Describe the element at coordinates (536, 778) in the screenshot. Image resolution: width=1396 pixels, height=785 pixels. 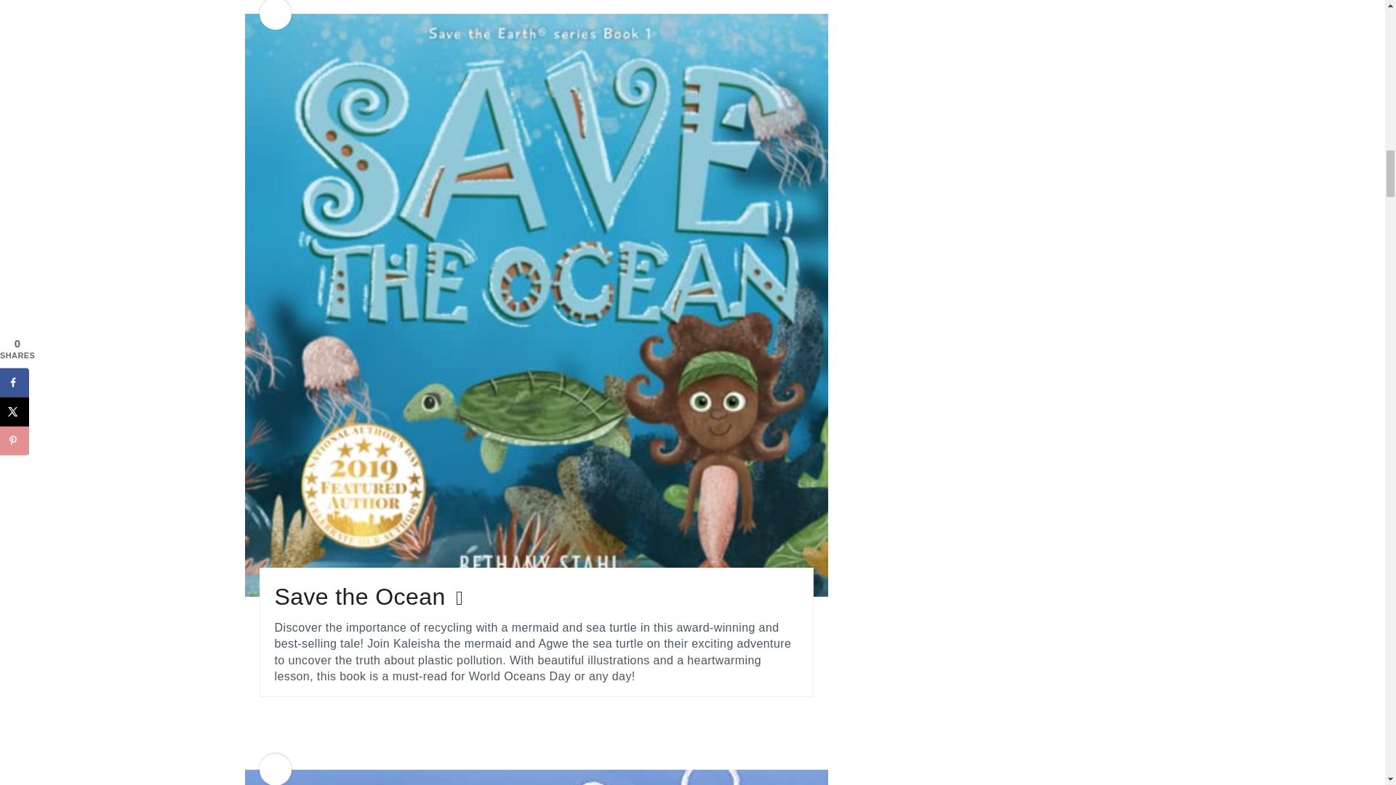
I see `Dive into These Ocean Books for Preschoolers! 3` at that location.